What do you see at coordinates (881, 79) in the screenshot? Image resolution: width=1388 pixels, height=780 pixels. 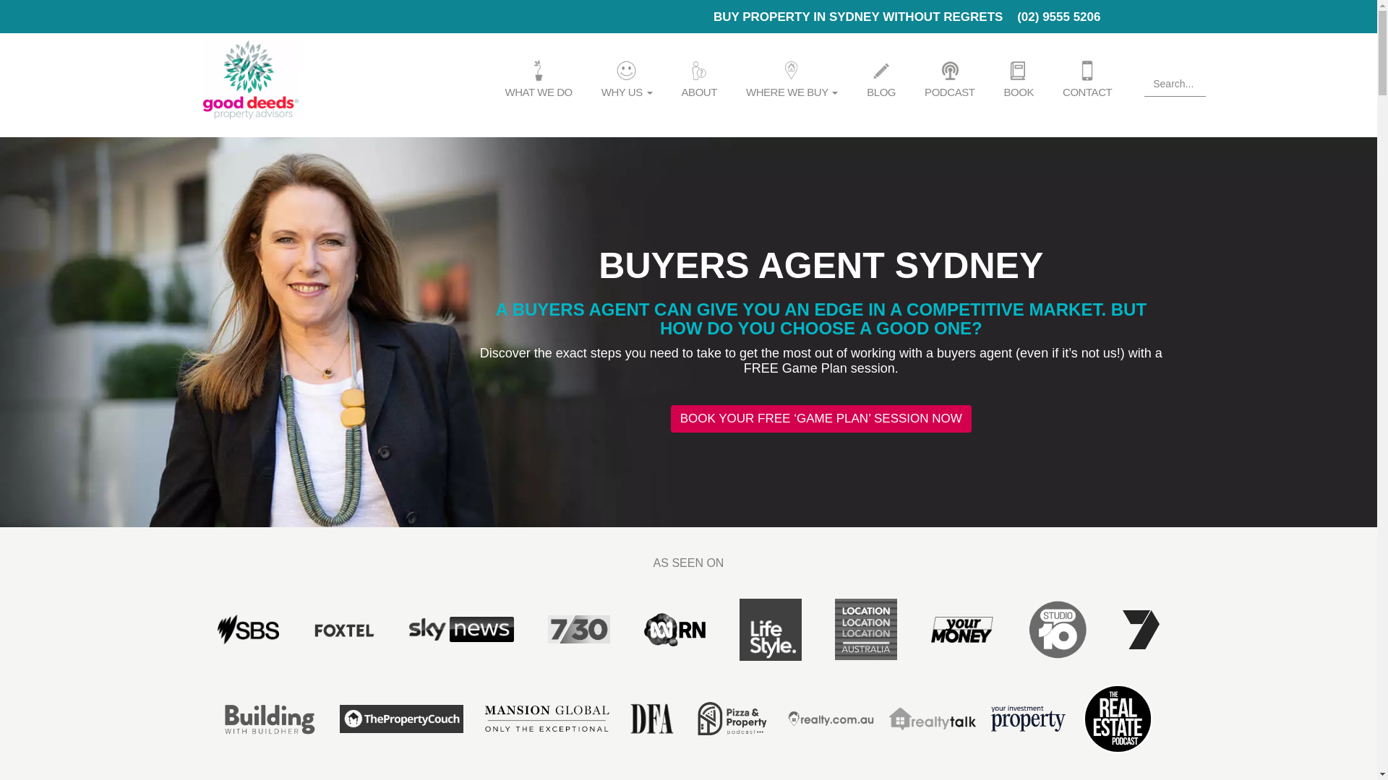 I see `BLOG` at bounding box center [881, 79].